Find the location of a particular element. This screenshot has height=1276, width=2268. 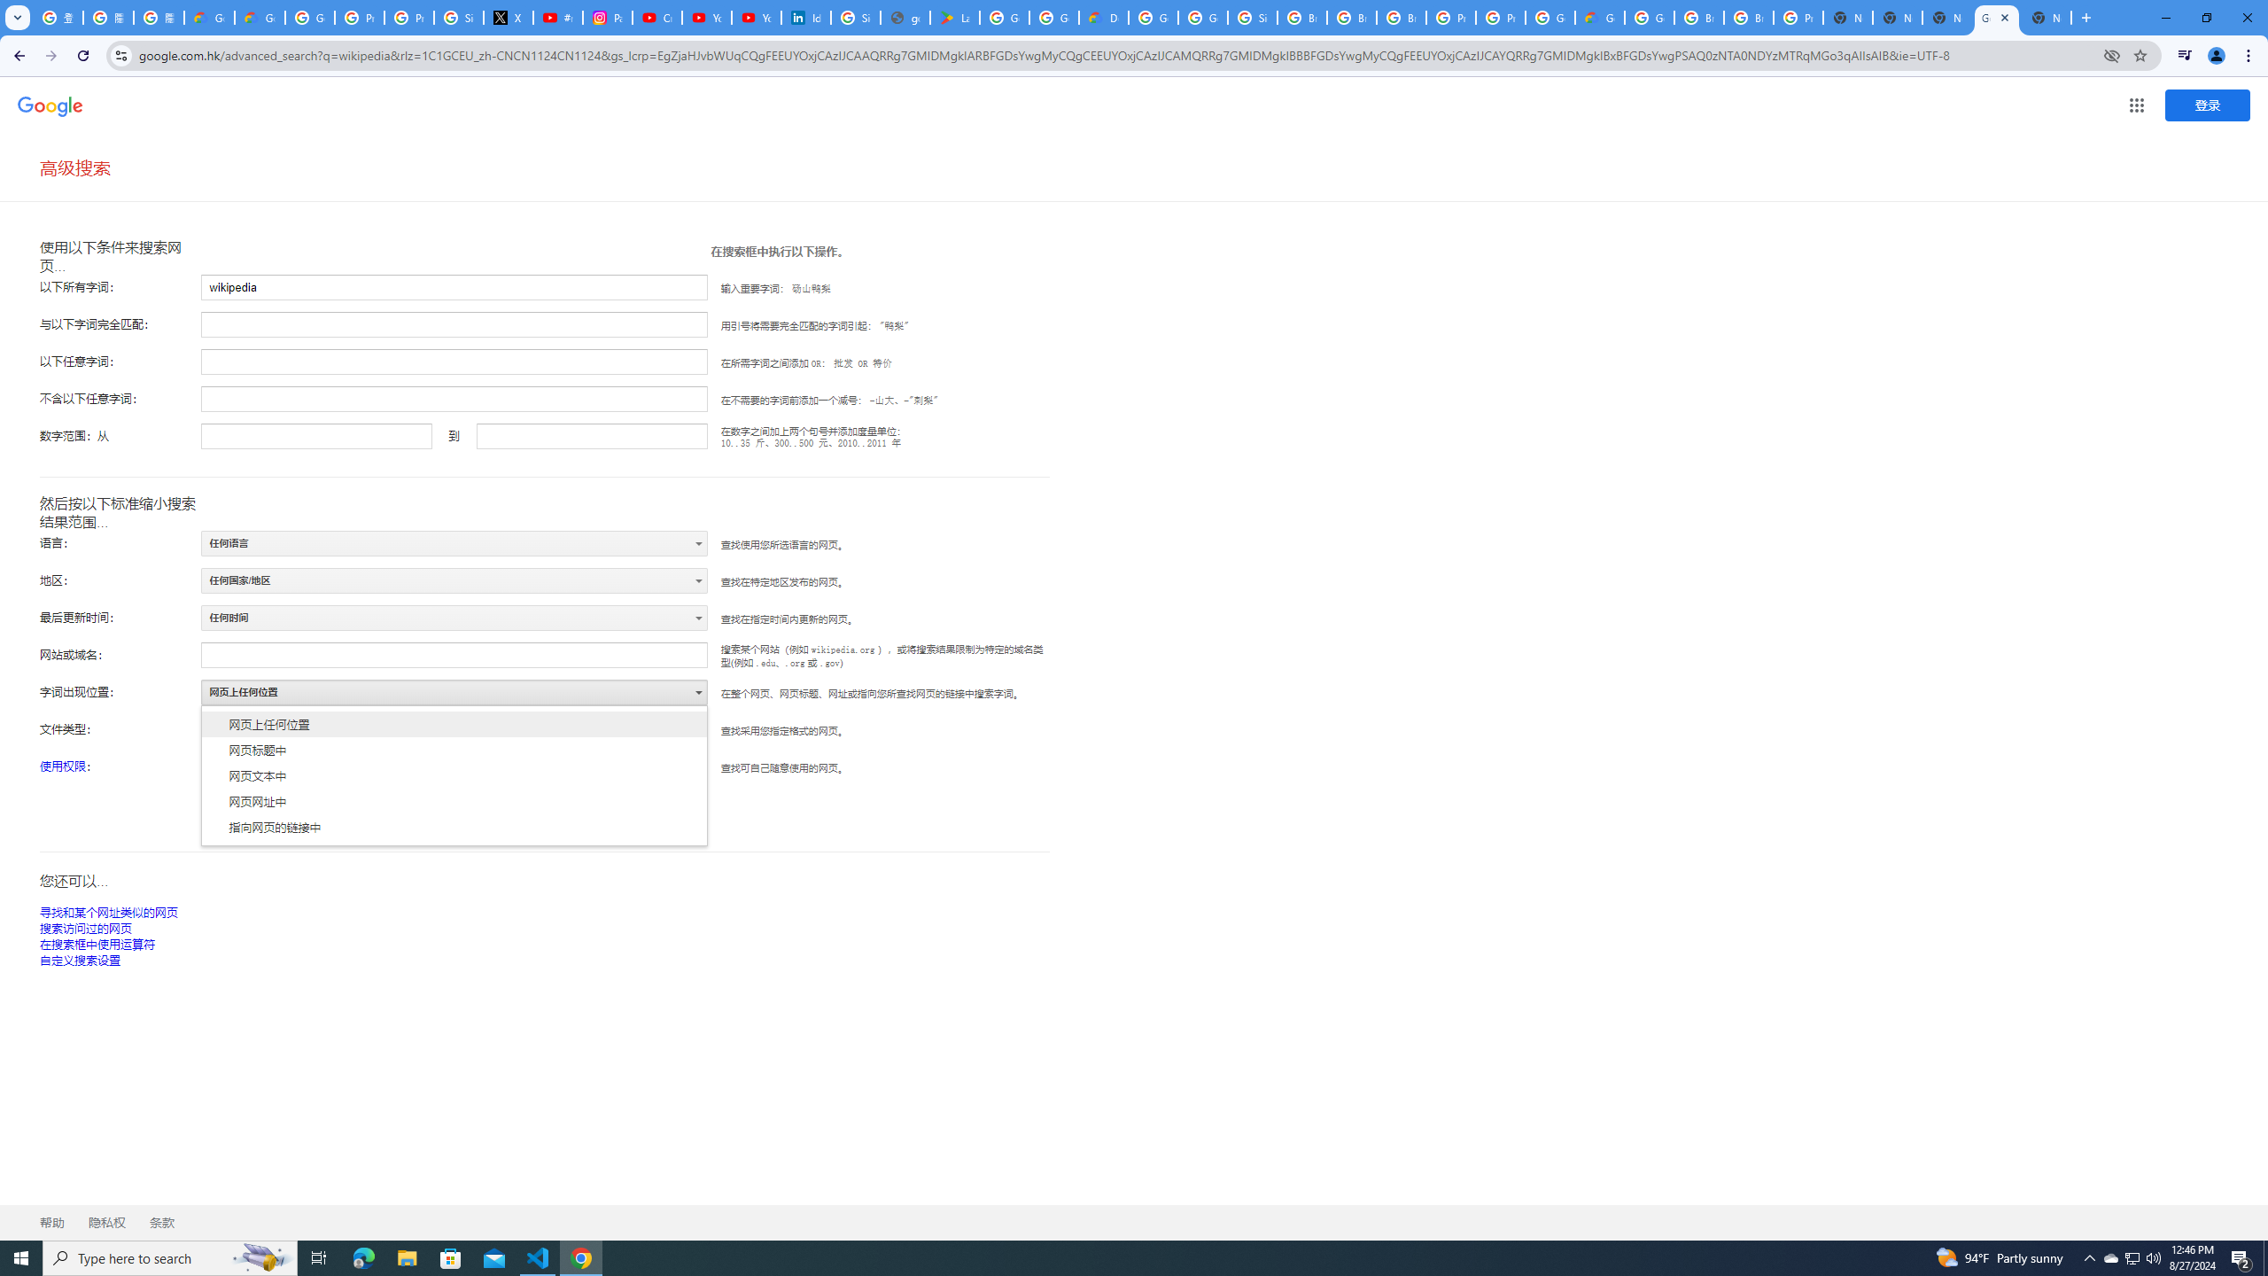

google_privacy_policy_en.pdf is located at coordinates (905, 18).